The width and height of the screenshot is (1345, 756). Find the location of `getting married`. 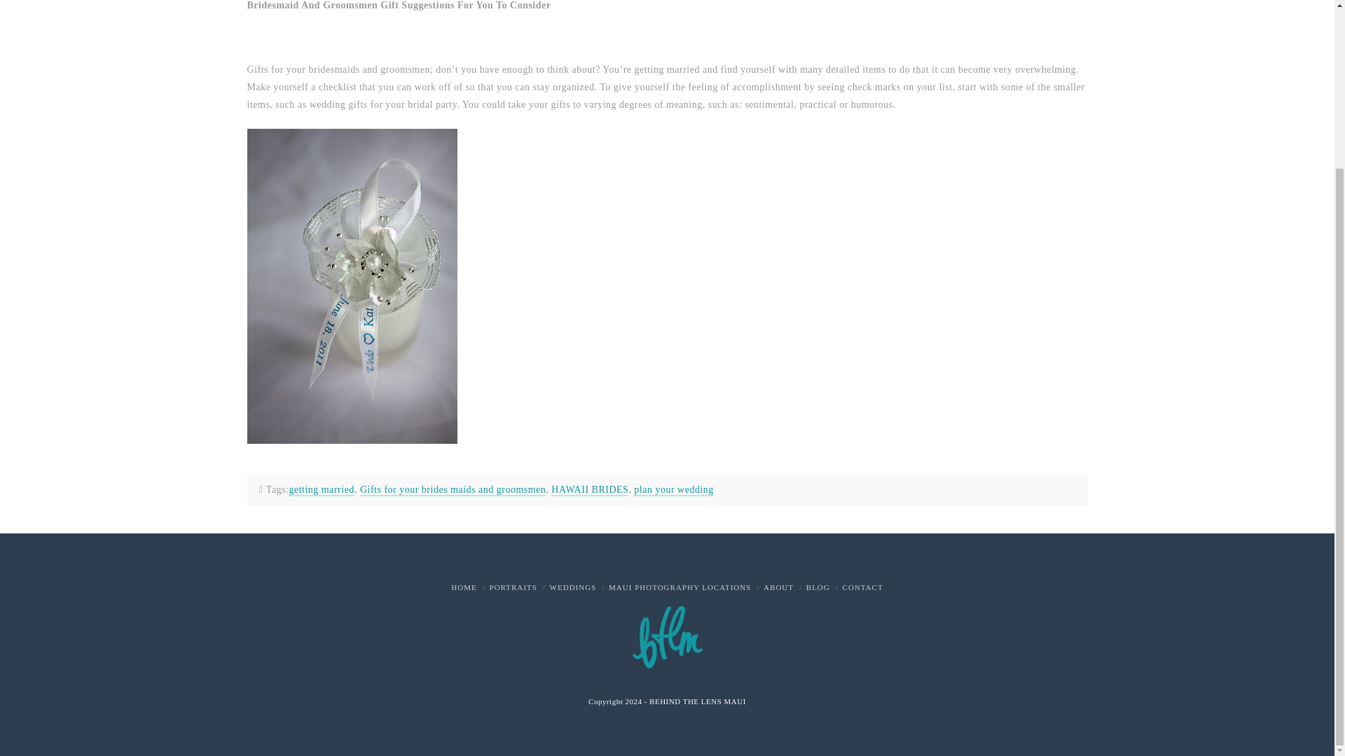

getting married is located at coordinates (321, 490).